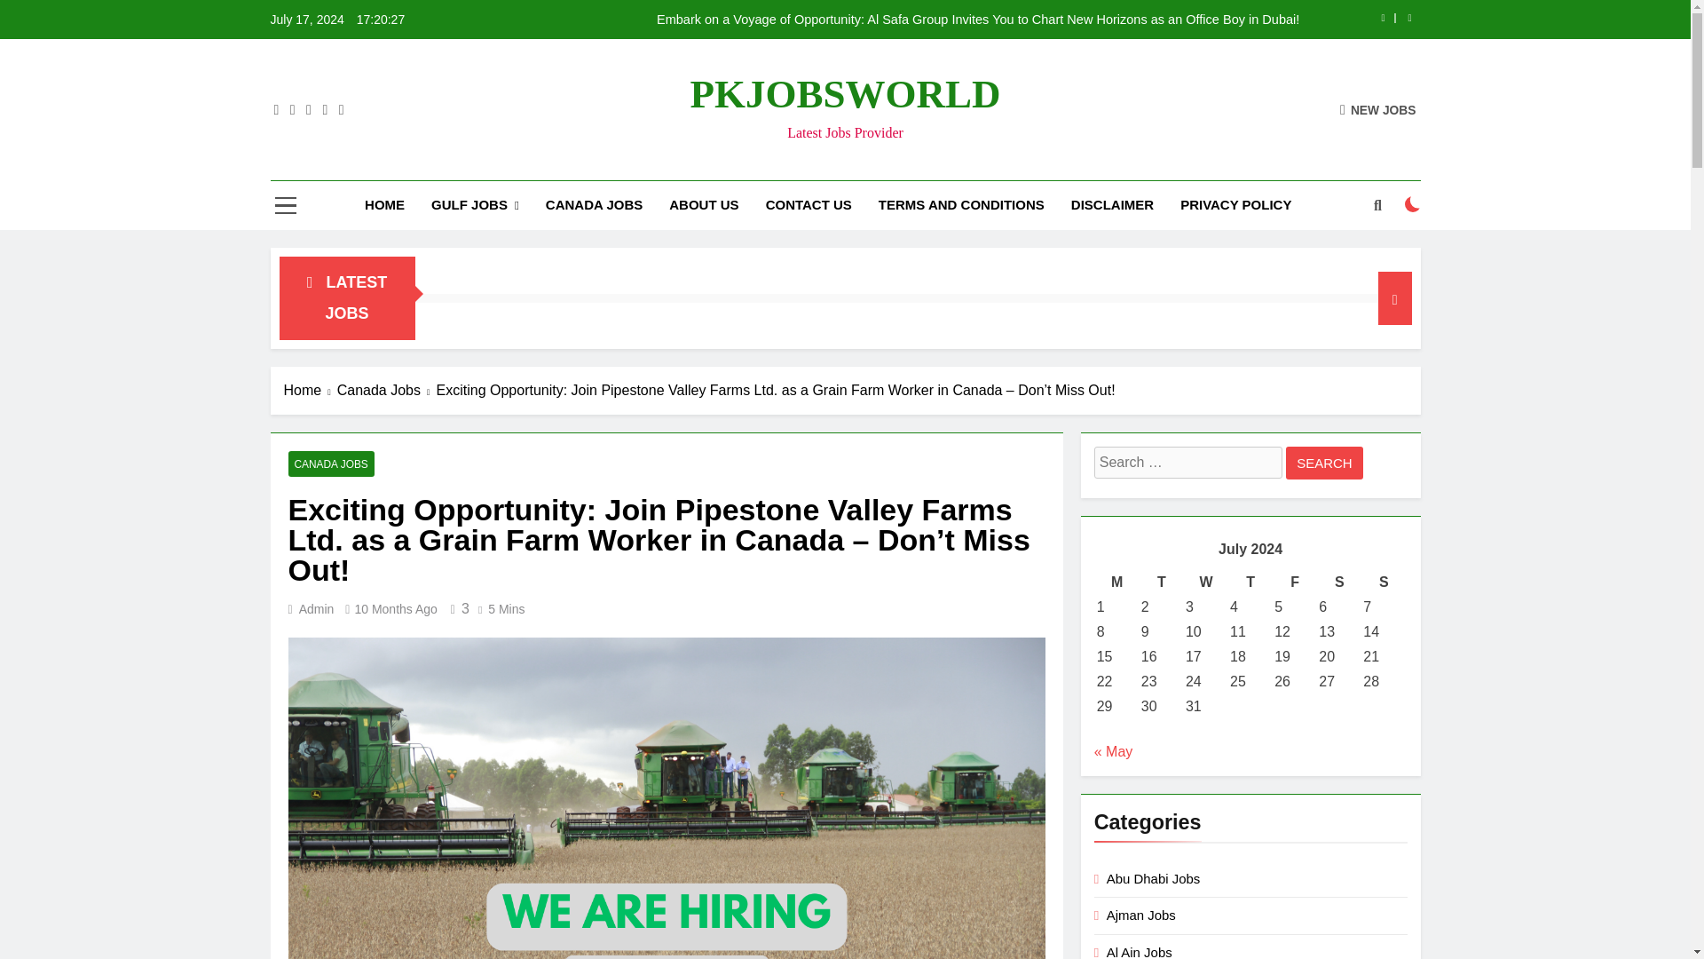 This screenshot has width=1704, height=959. Describe the element at coordinates (1235, 205) in the screenshot. I see `PRIVACY POLICY` at that location.